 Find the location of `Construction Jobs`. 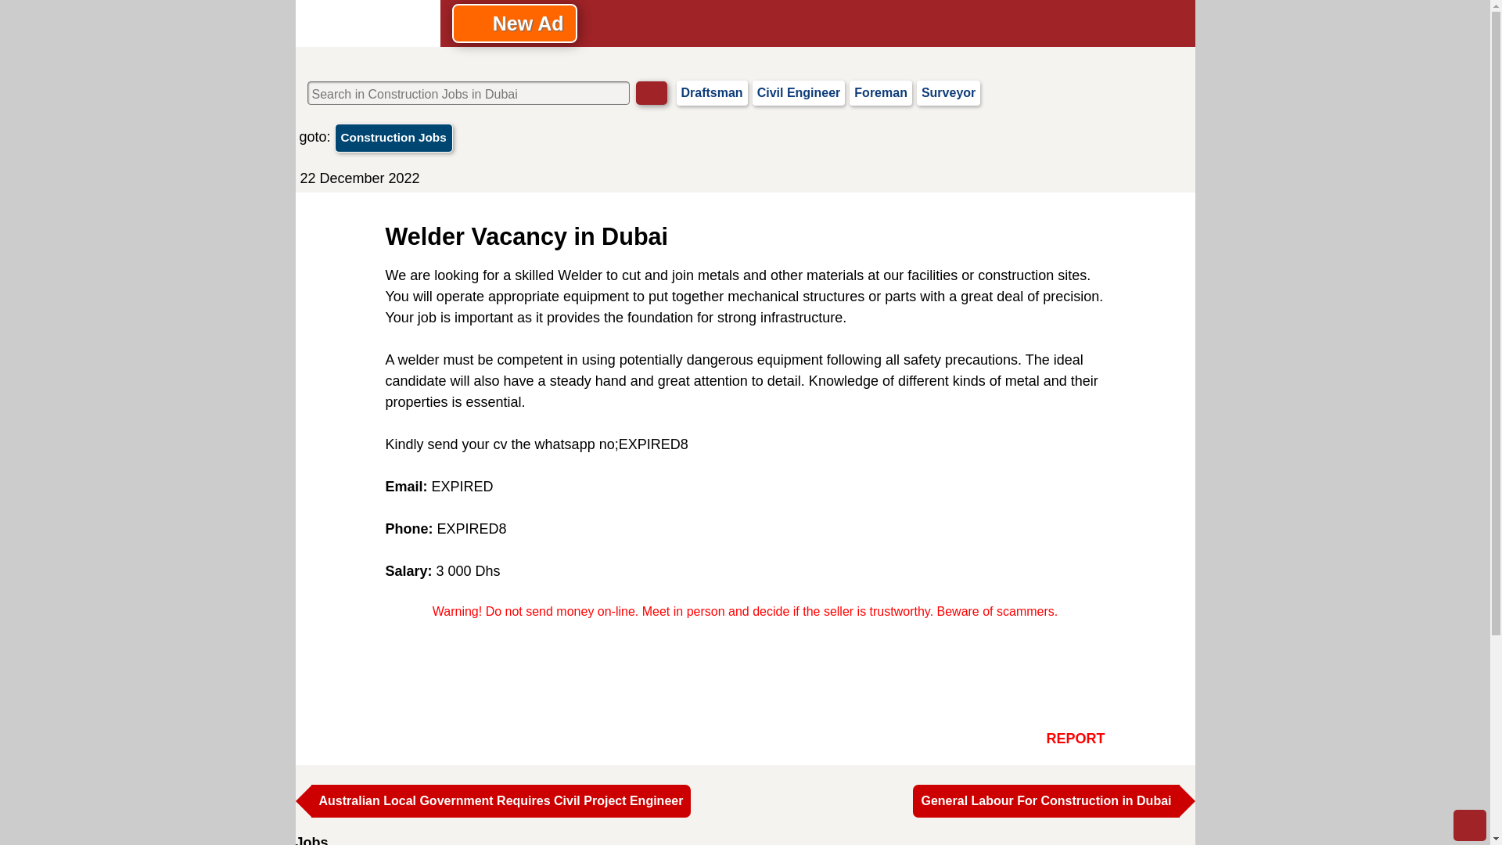

Construction Jobs is located at coordinates (394, 138).